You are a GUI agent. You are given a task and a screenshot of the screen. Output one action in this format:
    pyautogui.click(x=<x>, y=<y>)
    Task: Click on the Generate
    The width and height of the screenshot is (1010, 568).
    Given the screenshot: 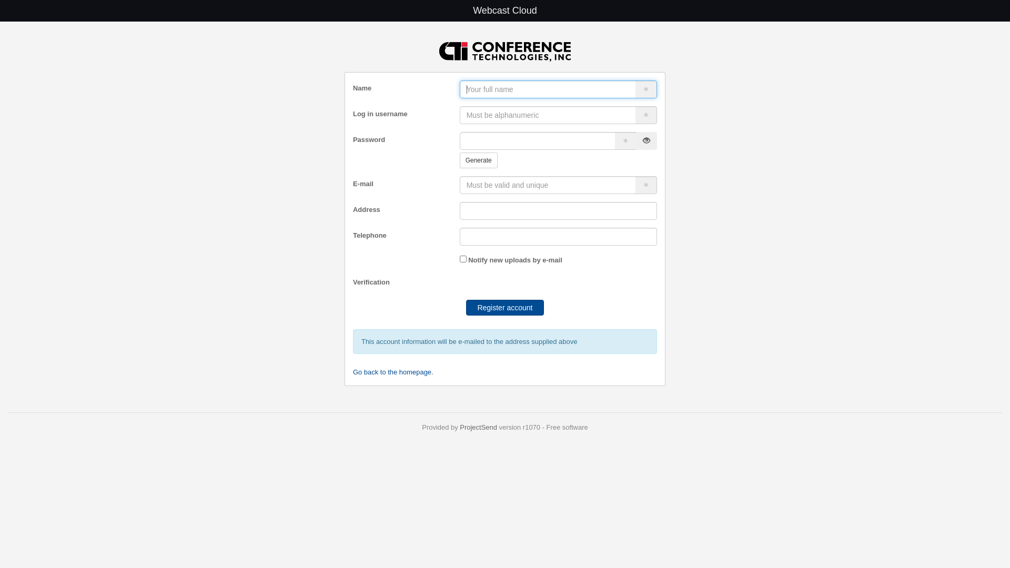 What is the action you would take?
    pyautogui.click(x=479, y=160)
    